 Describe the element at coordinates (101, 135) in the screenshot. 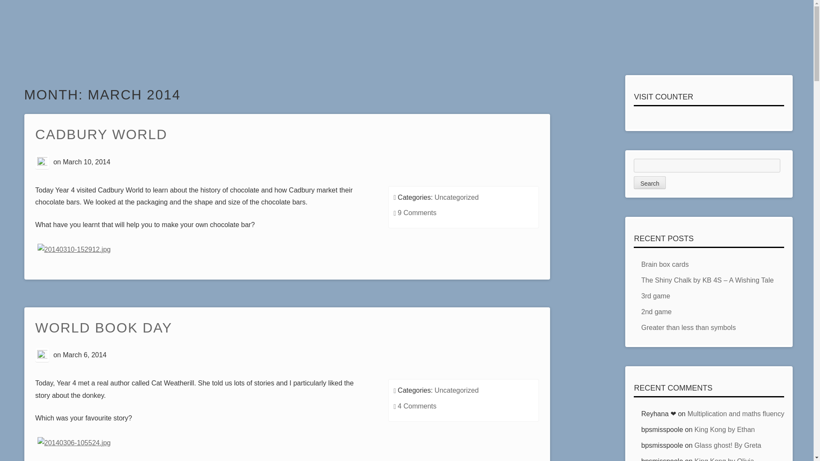

I see `CADBURY WORLD` at that location.